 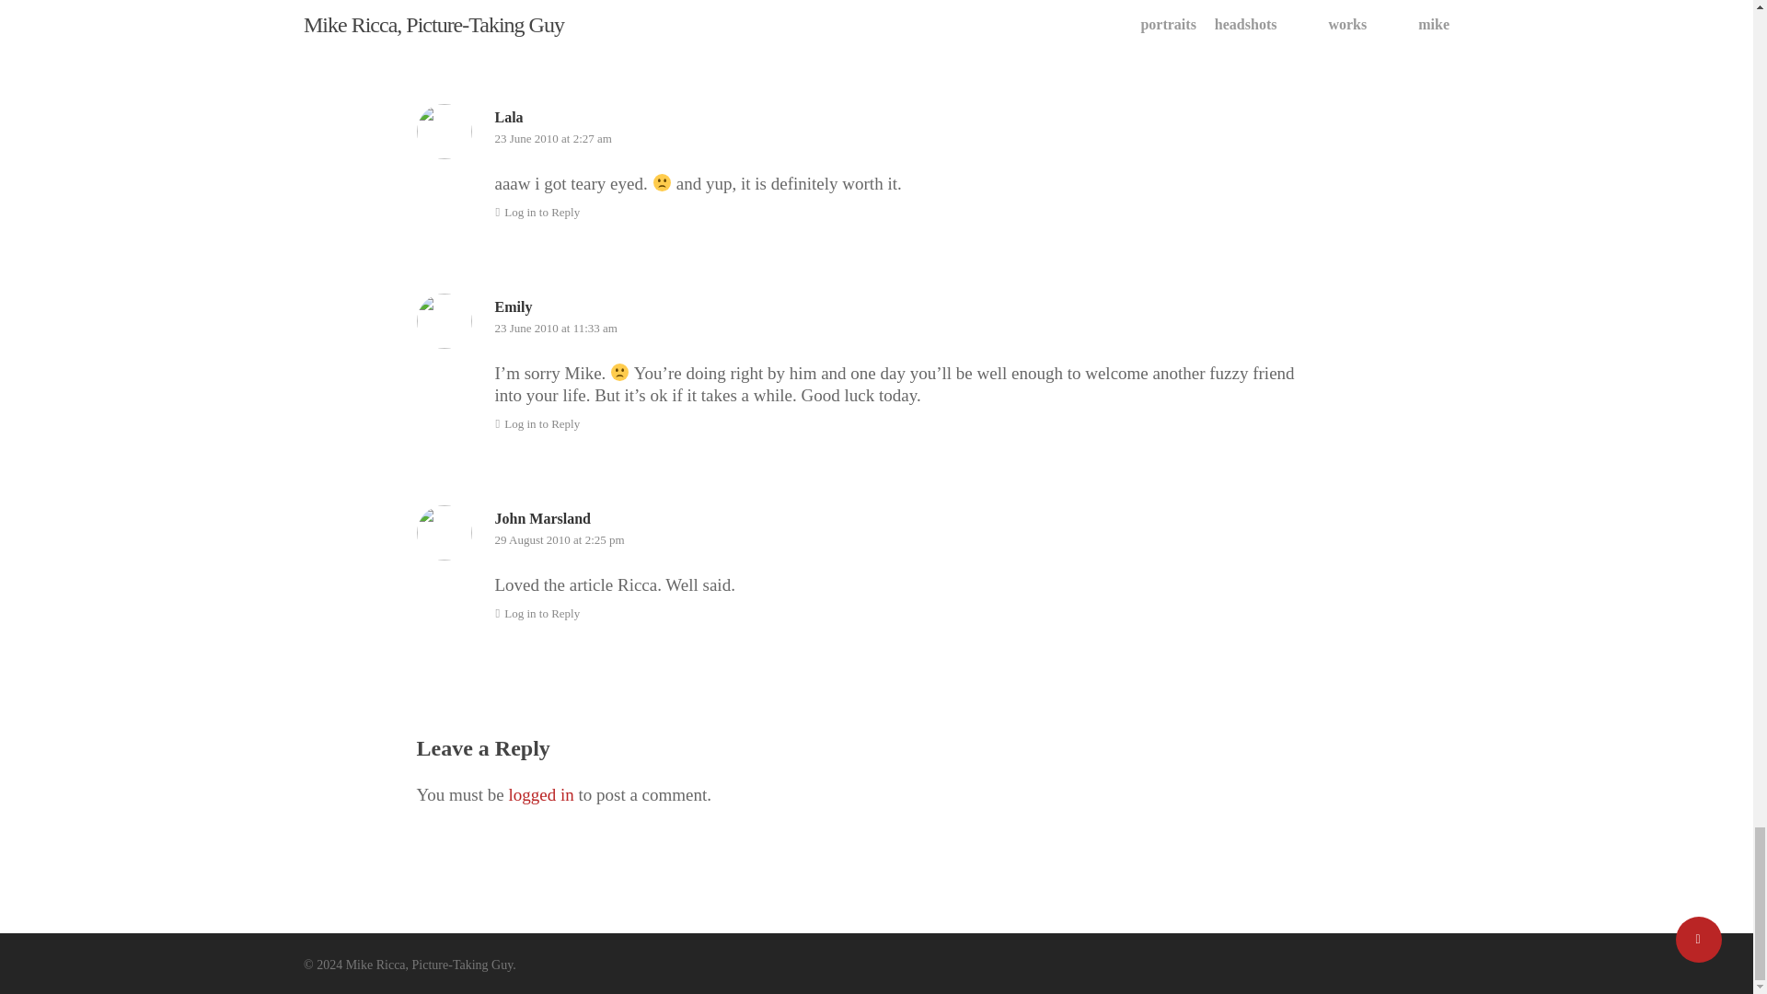 I want to click on Log in to Reply, so click(x=537, y=613).